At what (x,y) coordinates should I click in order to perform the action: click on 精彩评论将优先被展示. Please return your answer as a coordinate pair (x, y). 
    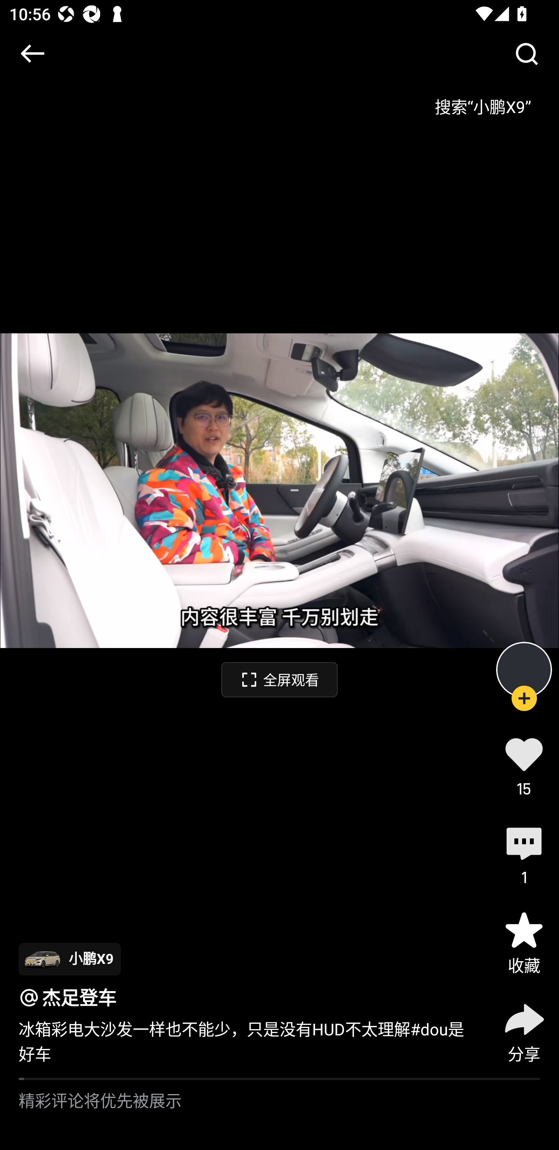
    Looking at the image, I should click on (279, 1115).